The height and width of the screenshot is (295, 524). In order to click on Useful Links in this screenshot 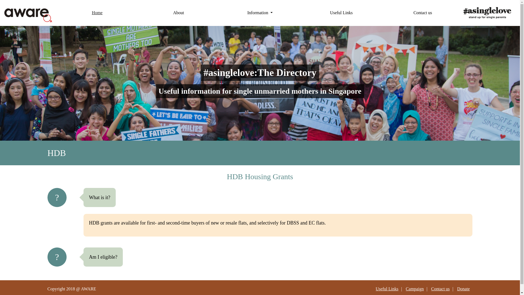, I will do `click(387, 288)`.